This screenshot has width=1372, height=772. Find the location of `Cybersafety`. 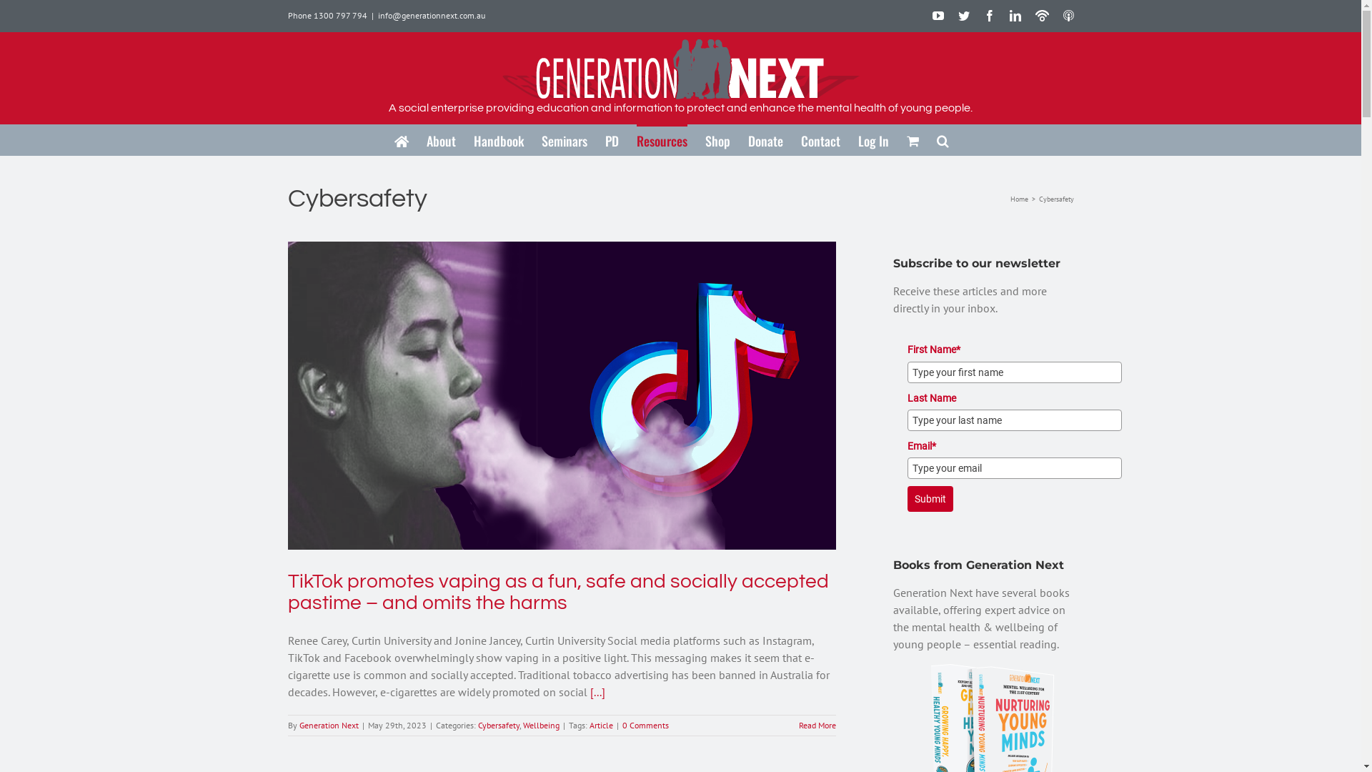

Cybersafety is located at coordinates (498, 725).